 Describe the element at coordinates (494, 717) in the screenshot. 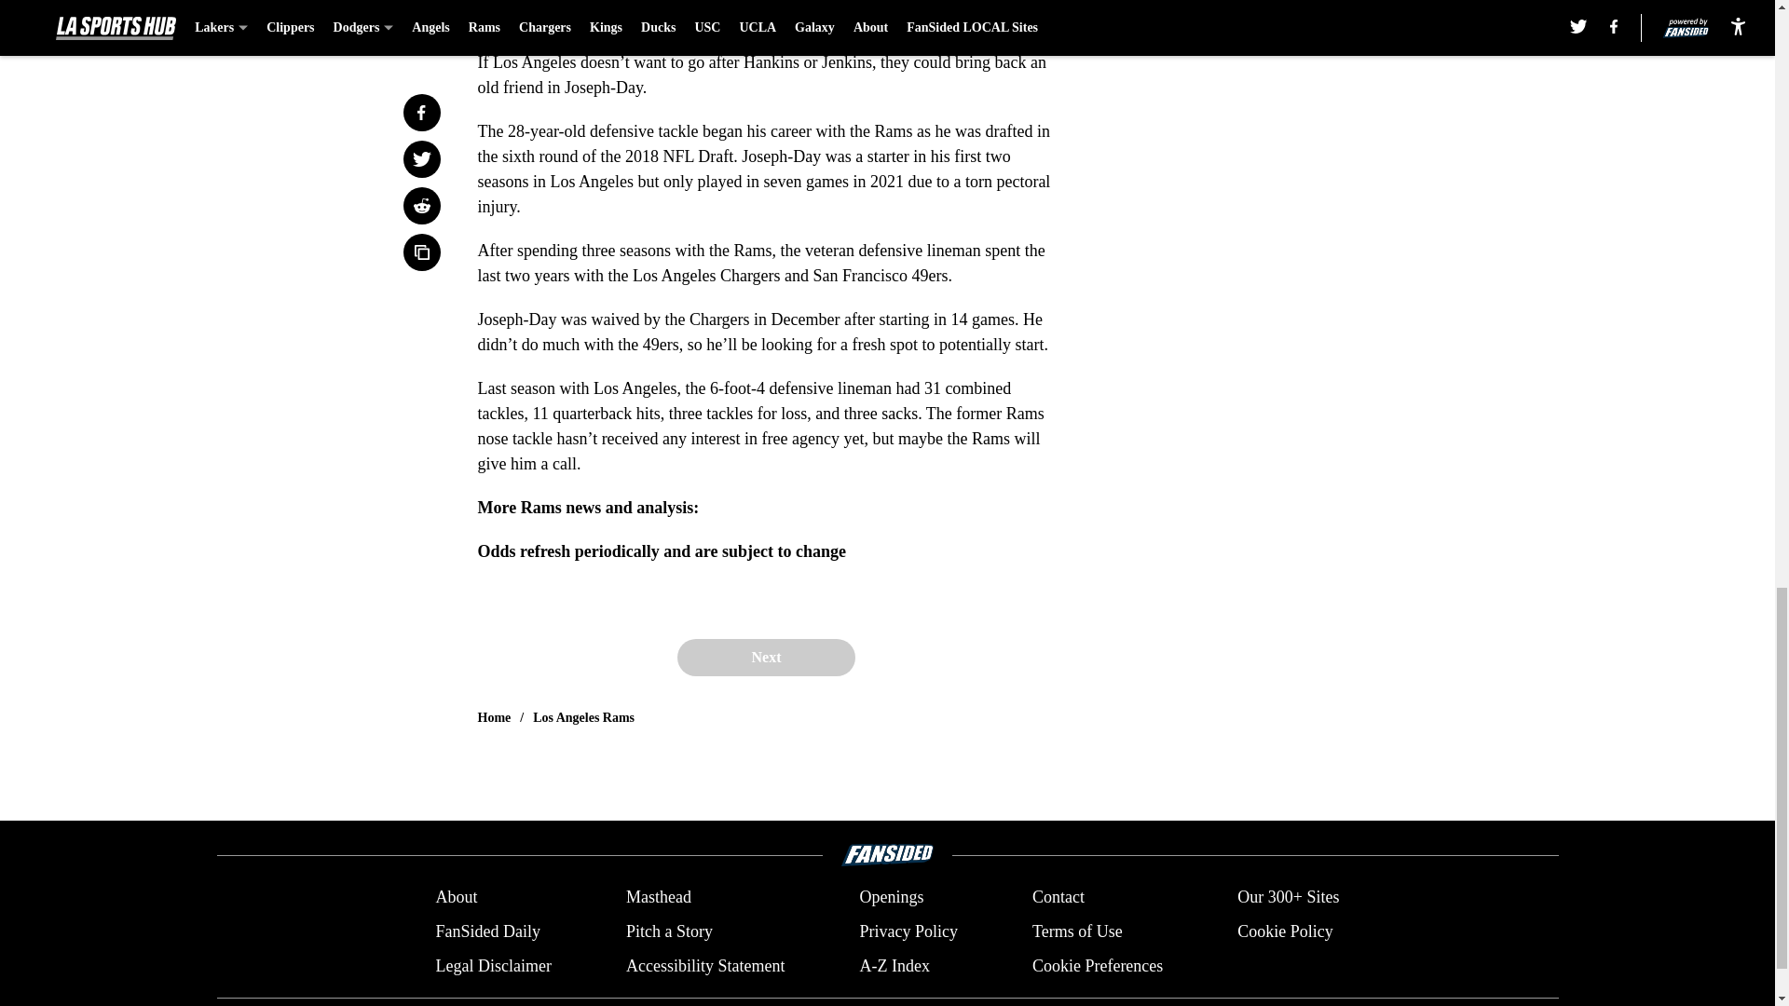

I see `Home` at that location.